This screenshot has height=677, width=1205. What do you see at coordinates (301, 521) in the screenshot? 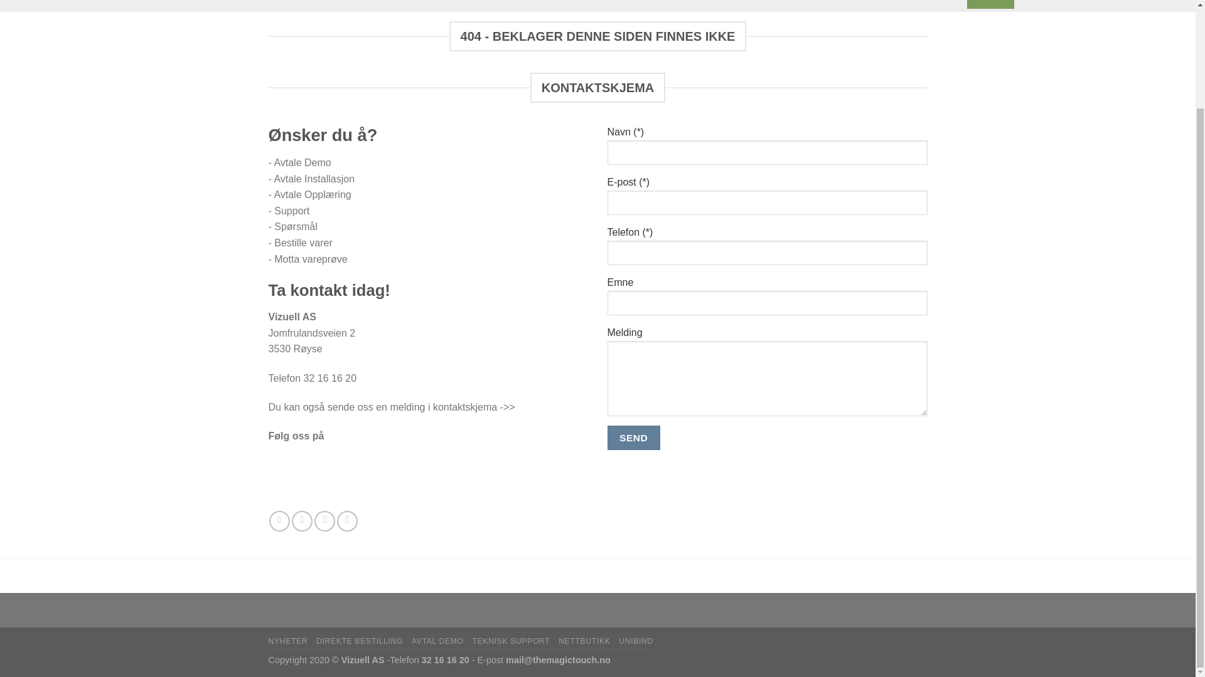
I see `Follow on Twitter` at bounding box center [301, 521].